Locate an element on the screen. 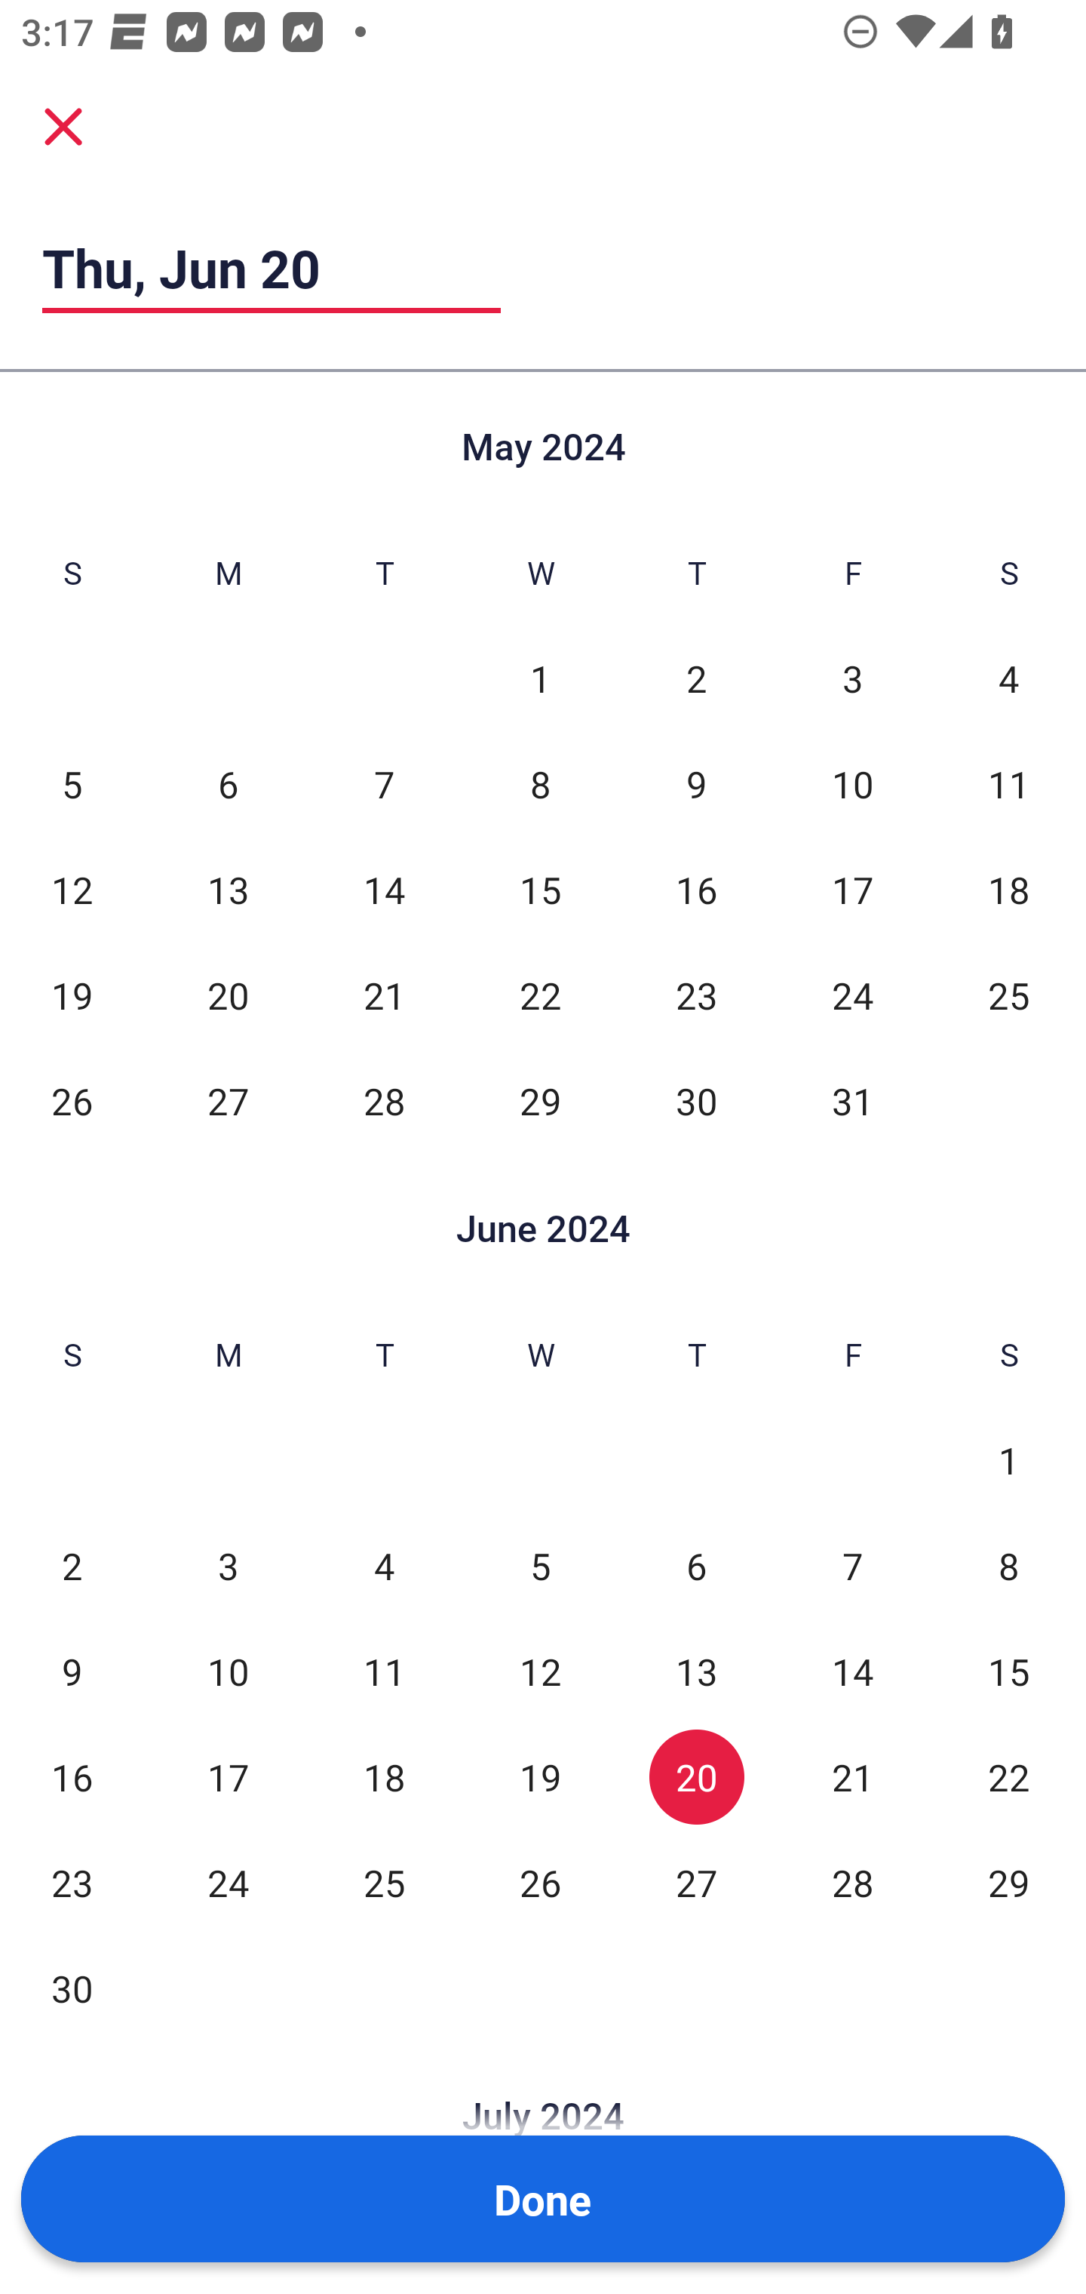 The width and height of the screenshot is (1086, 2294). 4 Sat, May 4, Not Selected is located at coordinates (1009, 678).